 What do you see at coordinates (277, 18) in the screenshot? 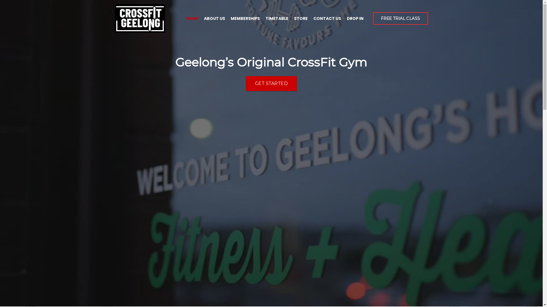
I see `TIMETABLE` at bounding box center [277, 18].